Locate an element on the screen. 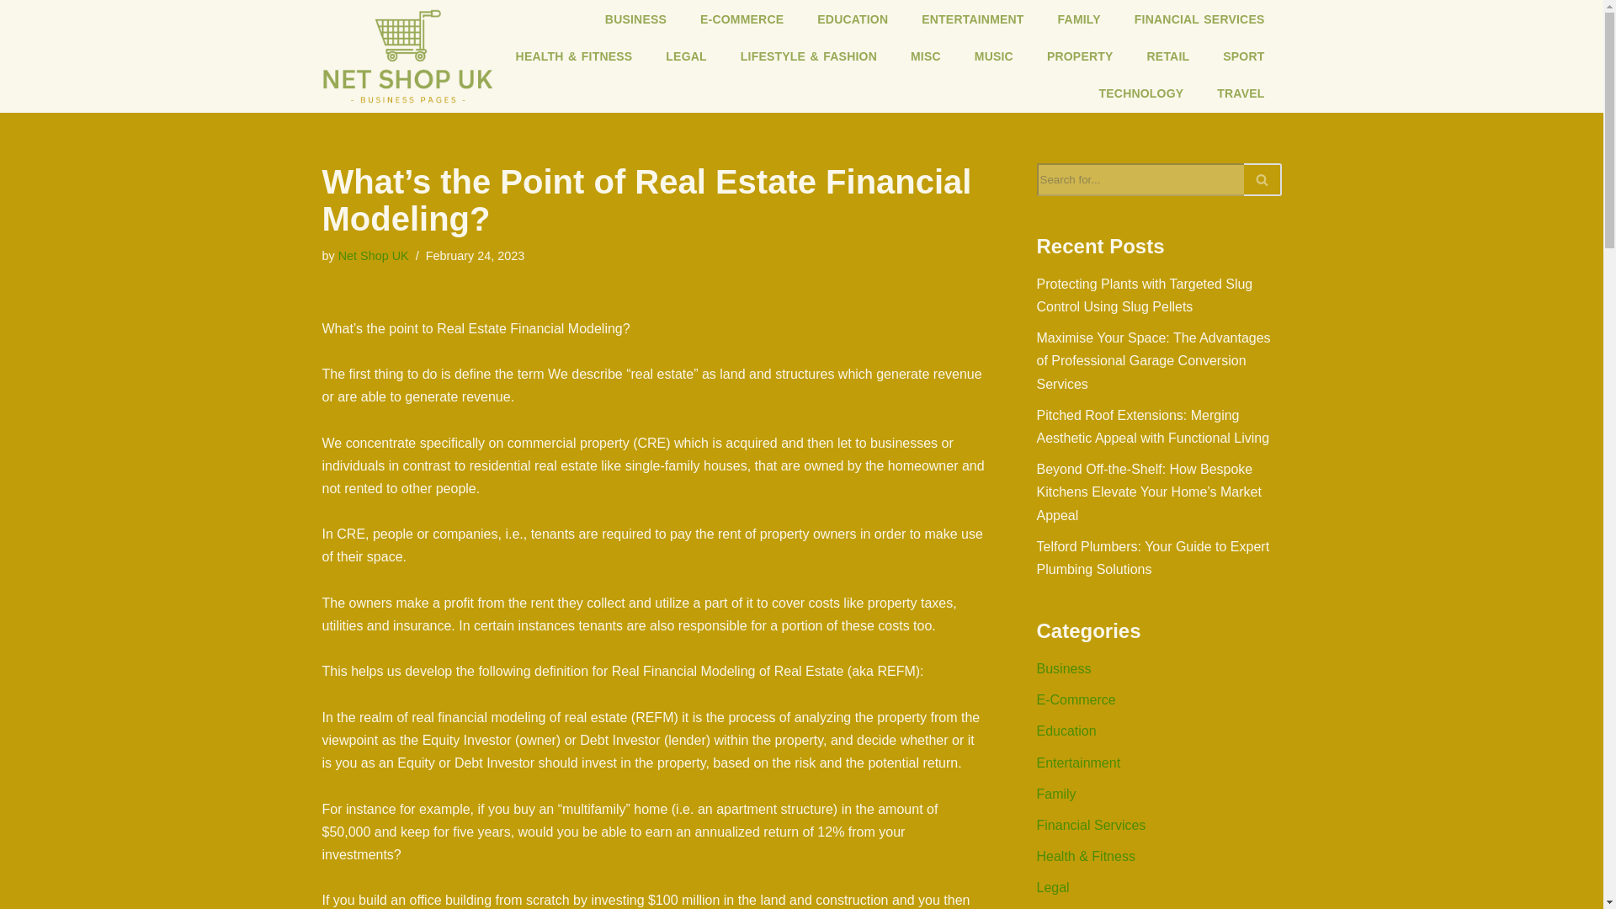 The width and height of the screenshot is (1616, 909). RETAIL is located at coordinates (1168, 56).